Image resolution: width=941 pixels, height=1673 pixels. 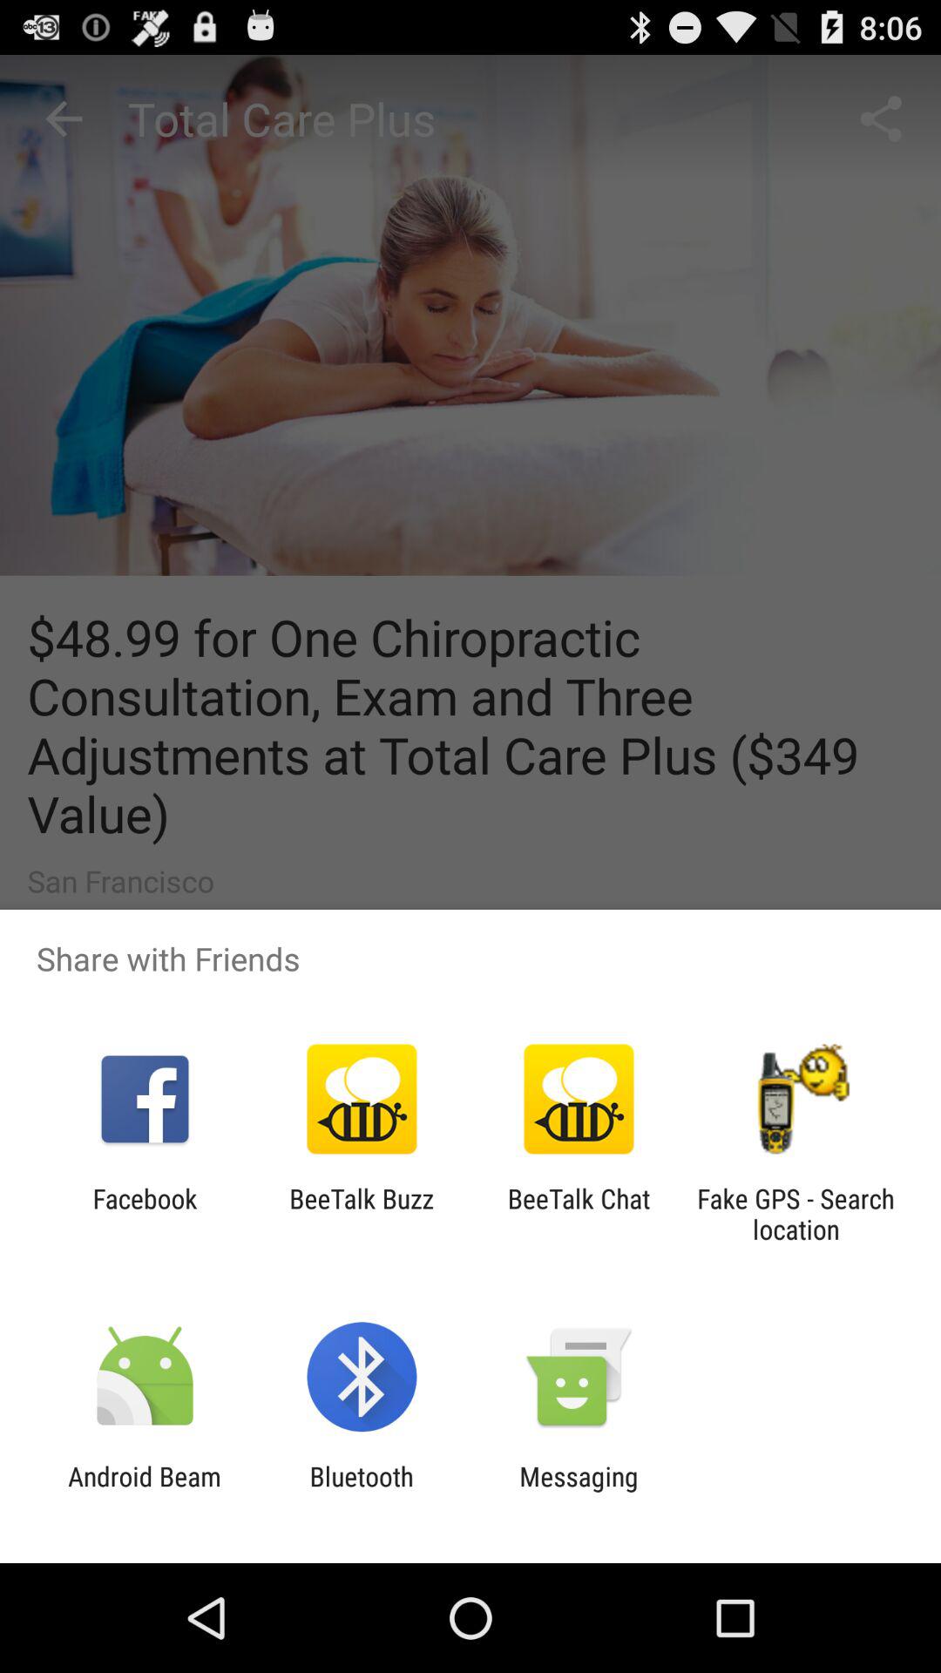 I want to click on choose app next to bluetooth, so click(x=579, y=1492).